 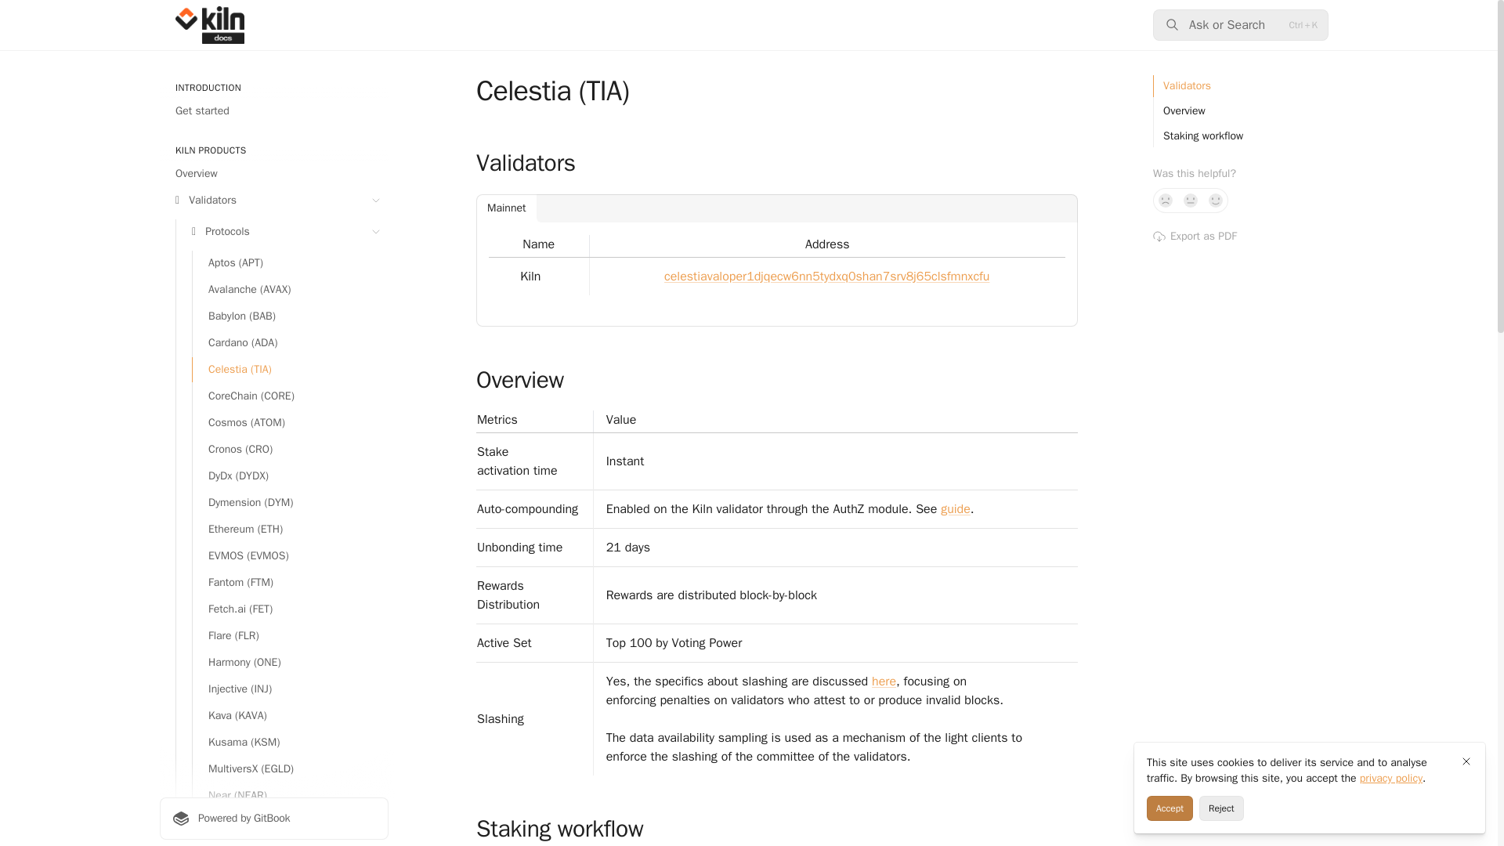 What do you see at coordinates (1191, 201) in the screenshot?
I see `Not sure` at bounding box center [1191, 201].